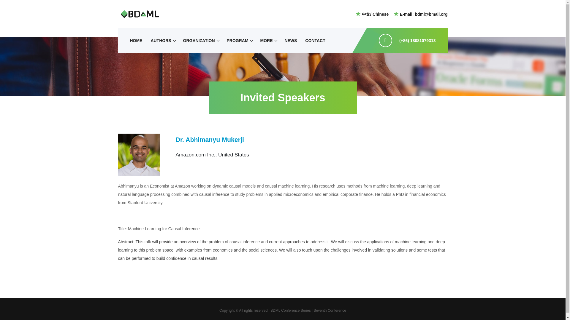 This screenshot has height=320, width=570. Describe the element at coordinates (266, 41) in the screenshot. I see `MORE` at that location.